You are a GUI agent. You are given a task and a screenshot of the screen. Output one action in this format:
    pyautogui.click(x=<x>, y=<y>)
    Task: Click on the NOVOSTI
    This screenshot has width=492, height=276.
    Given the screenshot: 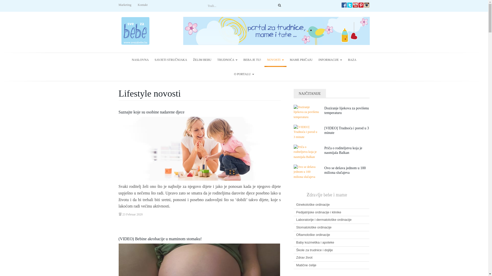 What is the action you would take?
    pyautogui.click(x=275, y=60)
    